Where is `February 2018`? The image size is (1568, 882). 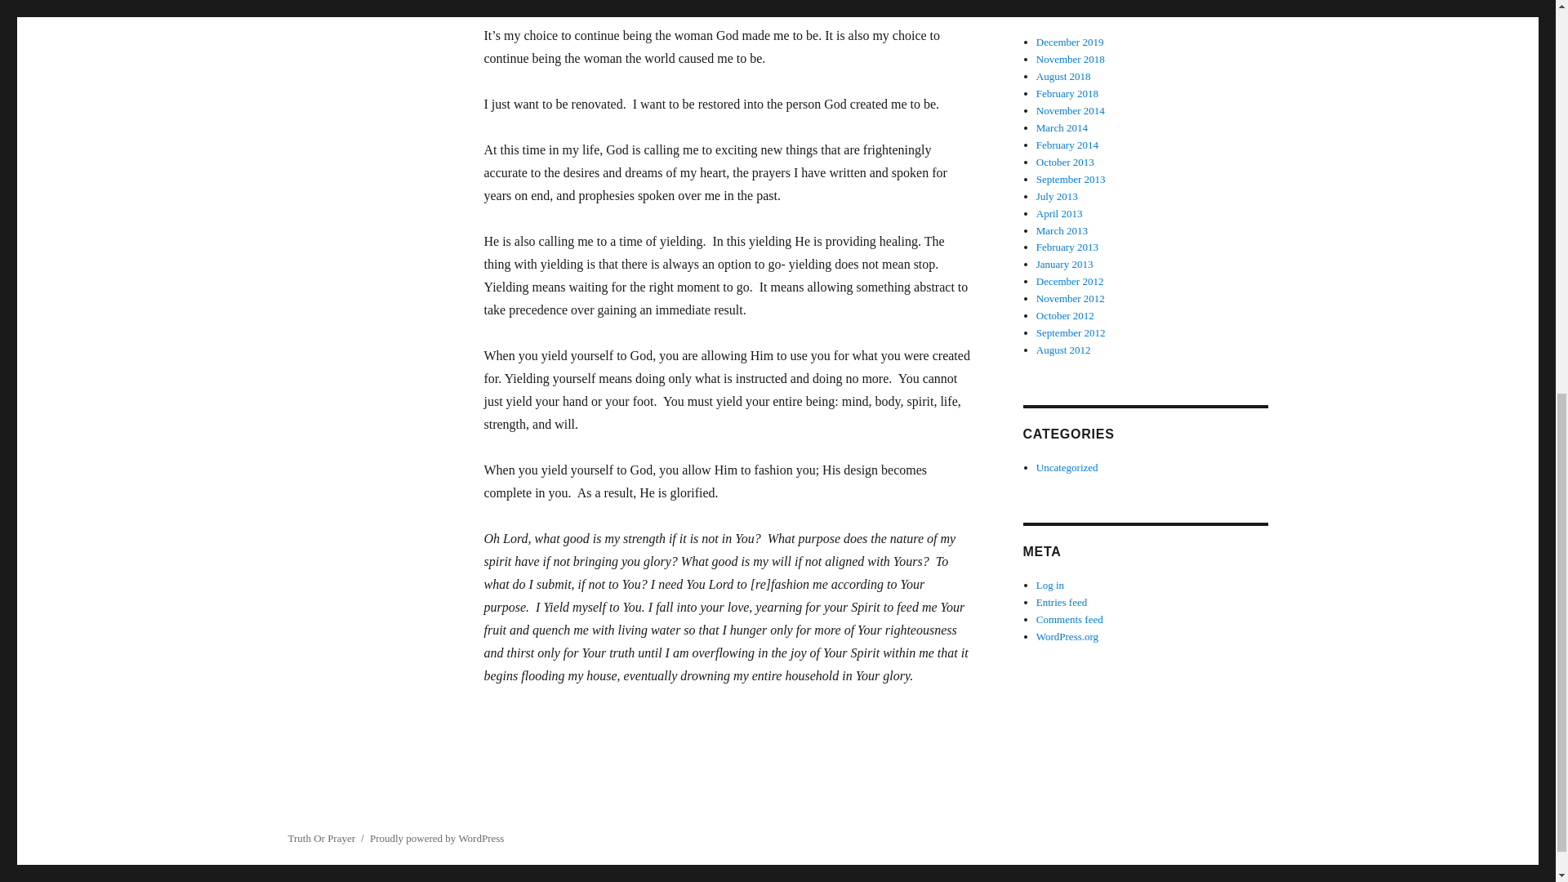
February 2018 is located at coordinates (1067, 93).